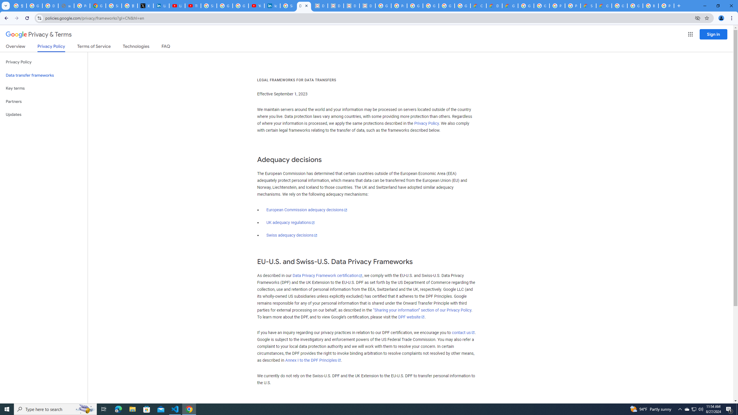 The width and height of the screenshot is (738, 415). I want to click on contact us, so click(463, 333).